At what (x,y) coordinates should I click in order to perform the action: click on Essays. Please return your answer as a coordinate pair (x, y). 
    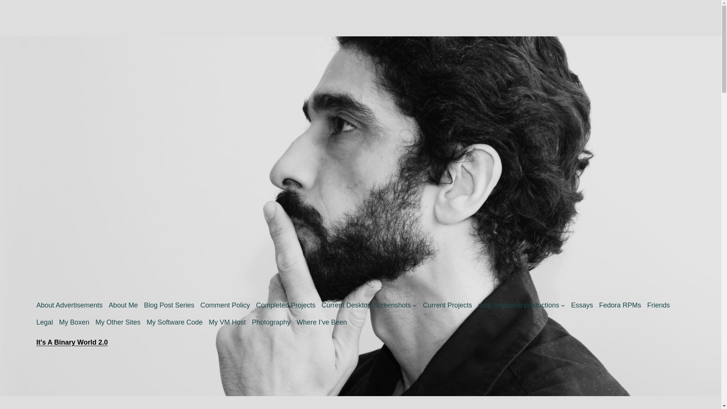
    Looking at the image, I should click on (582, 305).